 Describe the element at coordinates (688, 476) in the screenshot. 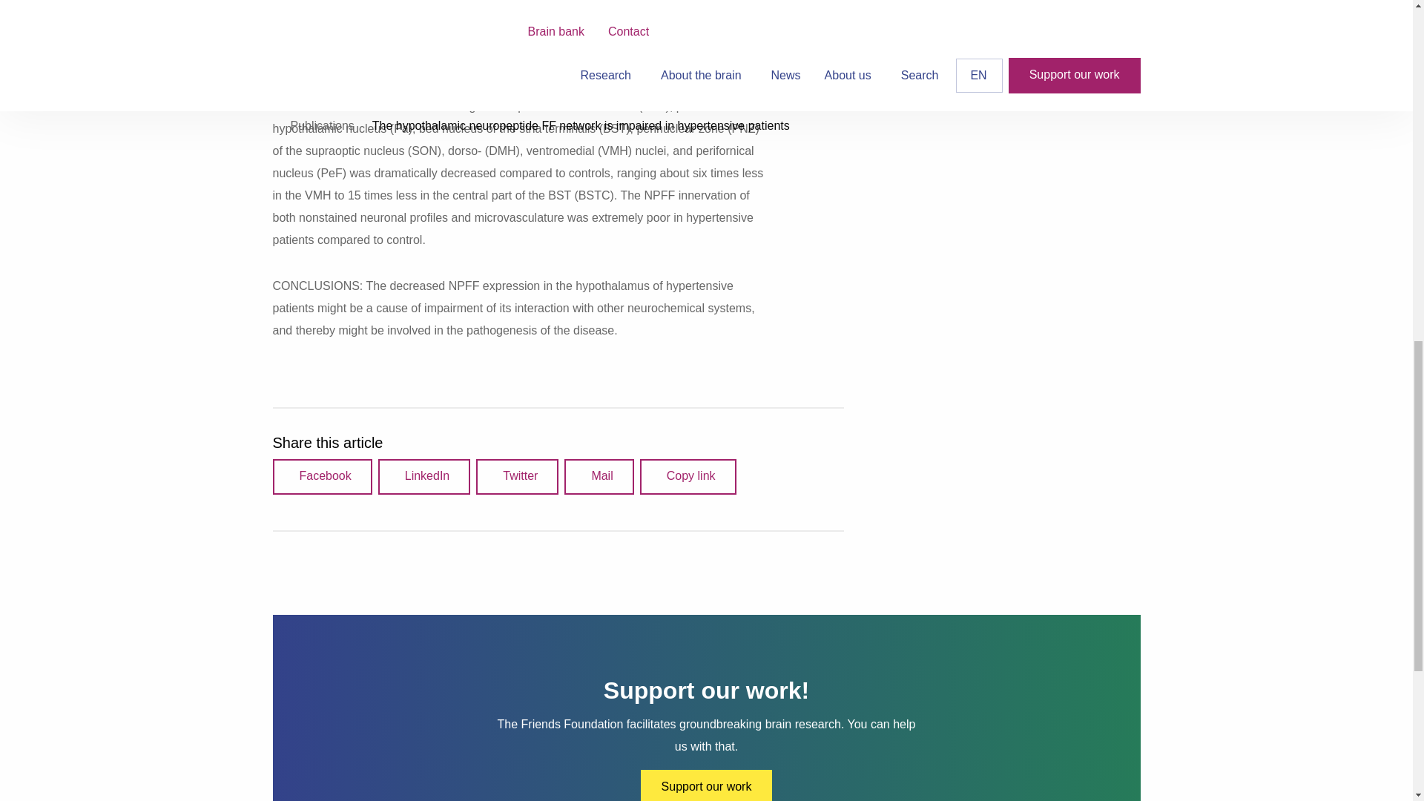

I see `Share link` at that location.